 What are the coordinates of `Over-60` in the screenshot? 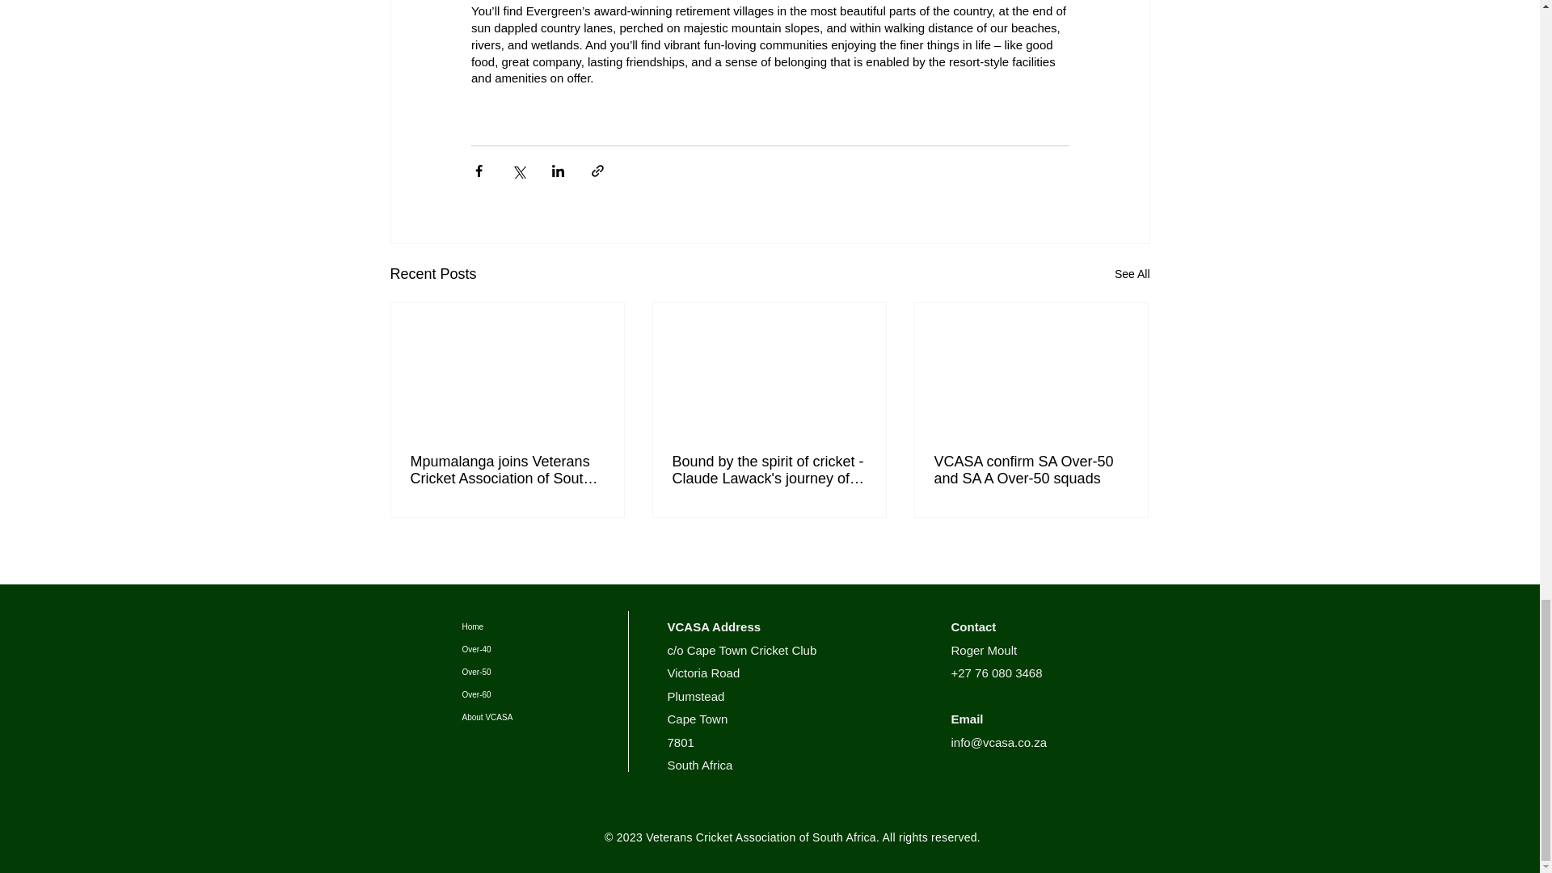 It's located at (545, 694).